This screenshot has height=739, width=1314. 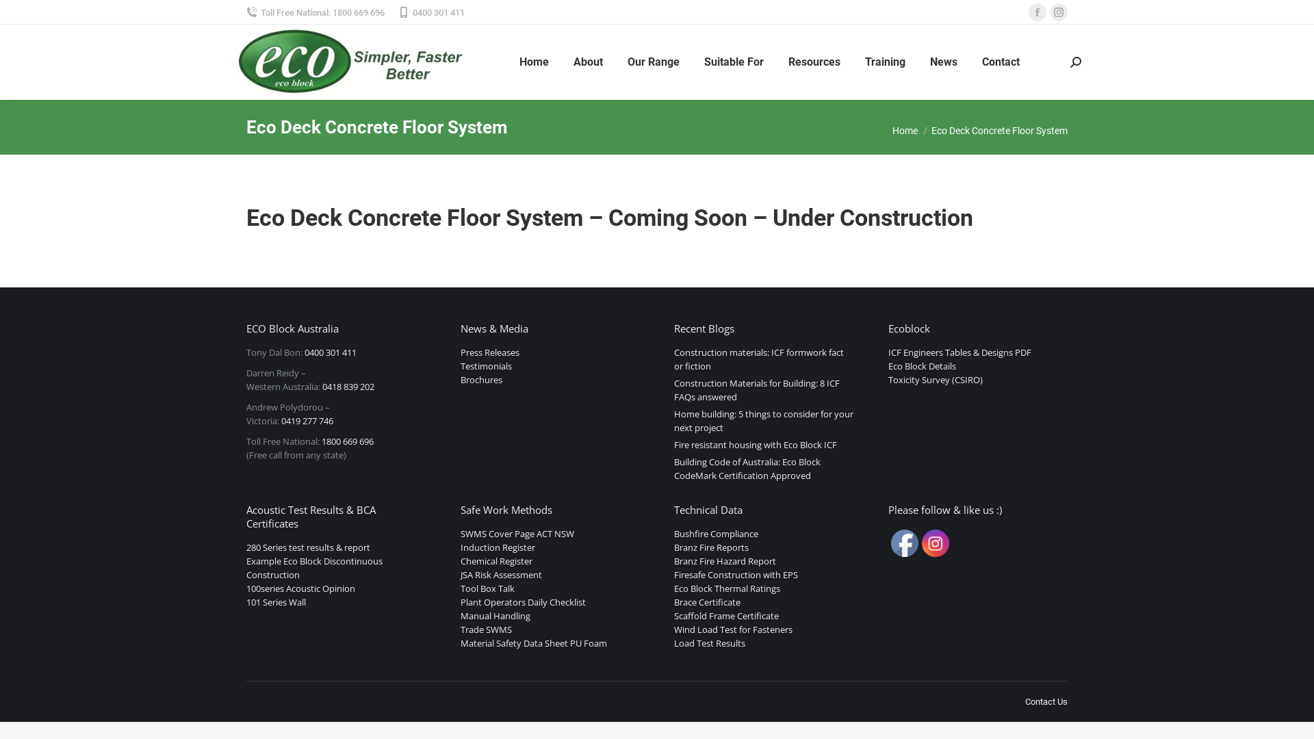 I want to click on Suitable For, so click(x=734, y=62).